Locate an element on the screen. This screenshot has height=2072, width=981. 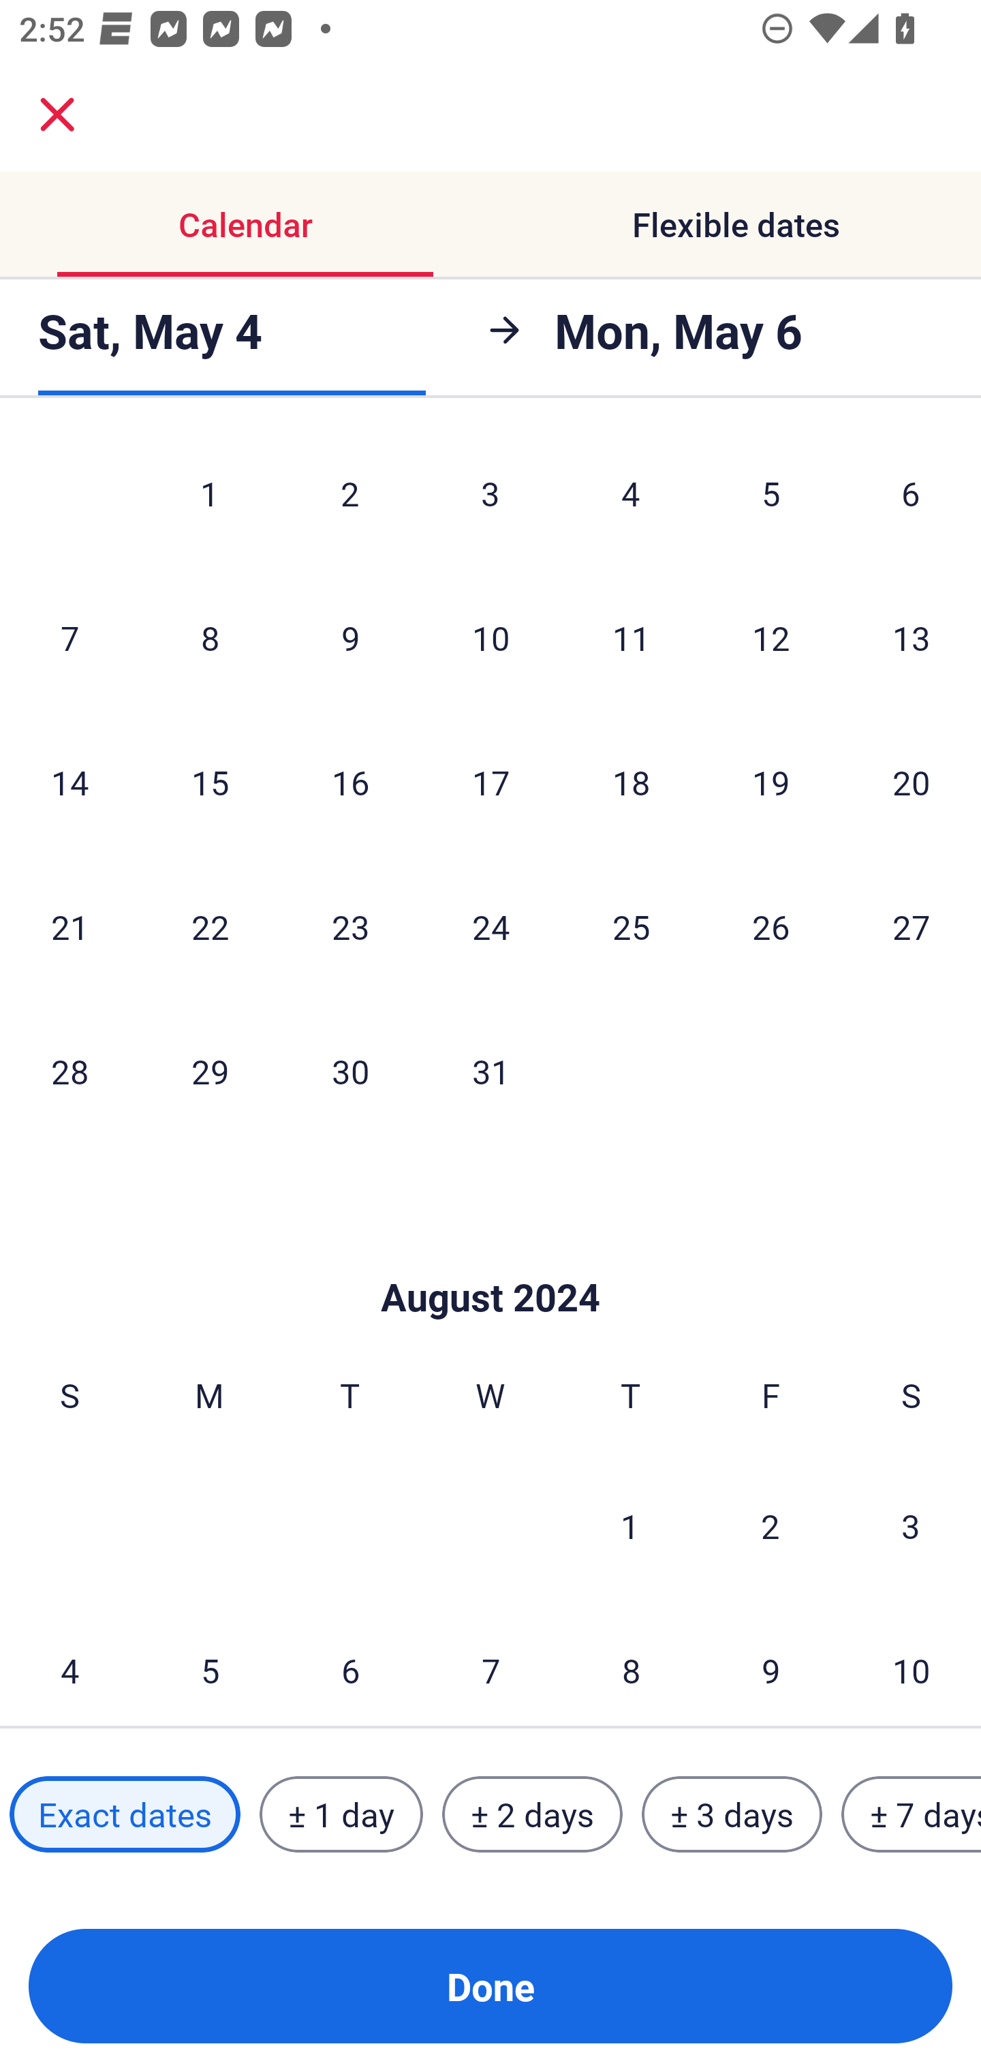
10 Wednesday, July 10, 2024 is located at coordinates (490, 637).